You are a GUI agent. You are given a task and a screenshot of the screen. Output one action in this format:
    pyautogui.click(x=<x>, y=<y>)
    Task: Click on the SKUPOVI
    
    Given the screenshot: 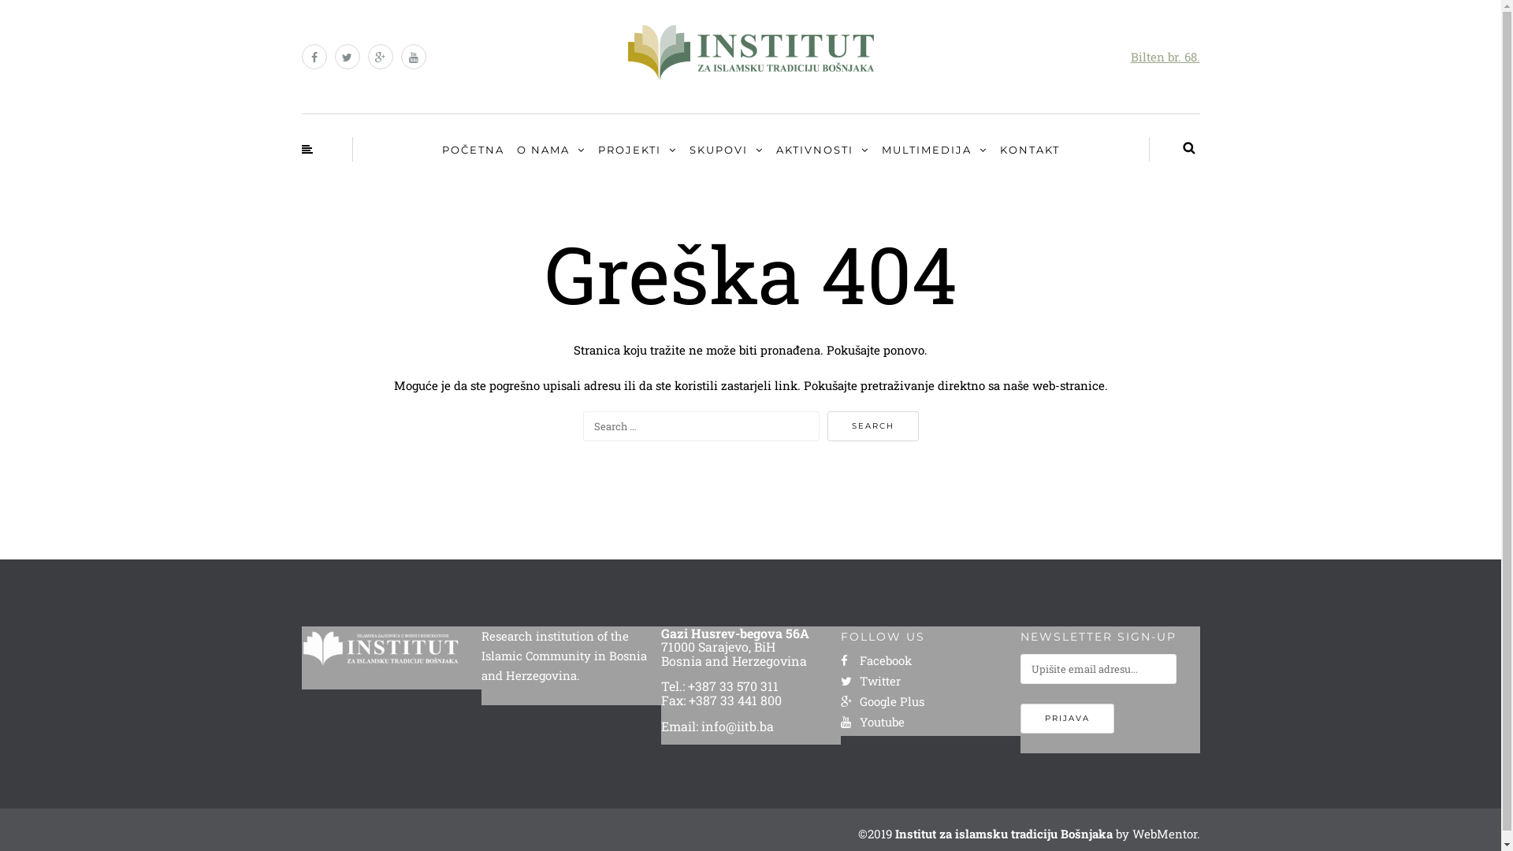 What is the action you would take?
    pyautogui.click(x=727, y=151)
    